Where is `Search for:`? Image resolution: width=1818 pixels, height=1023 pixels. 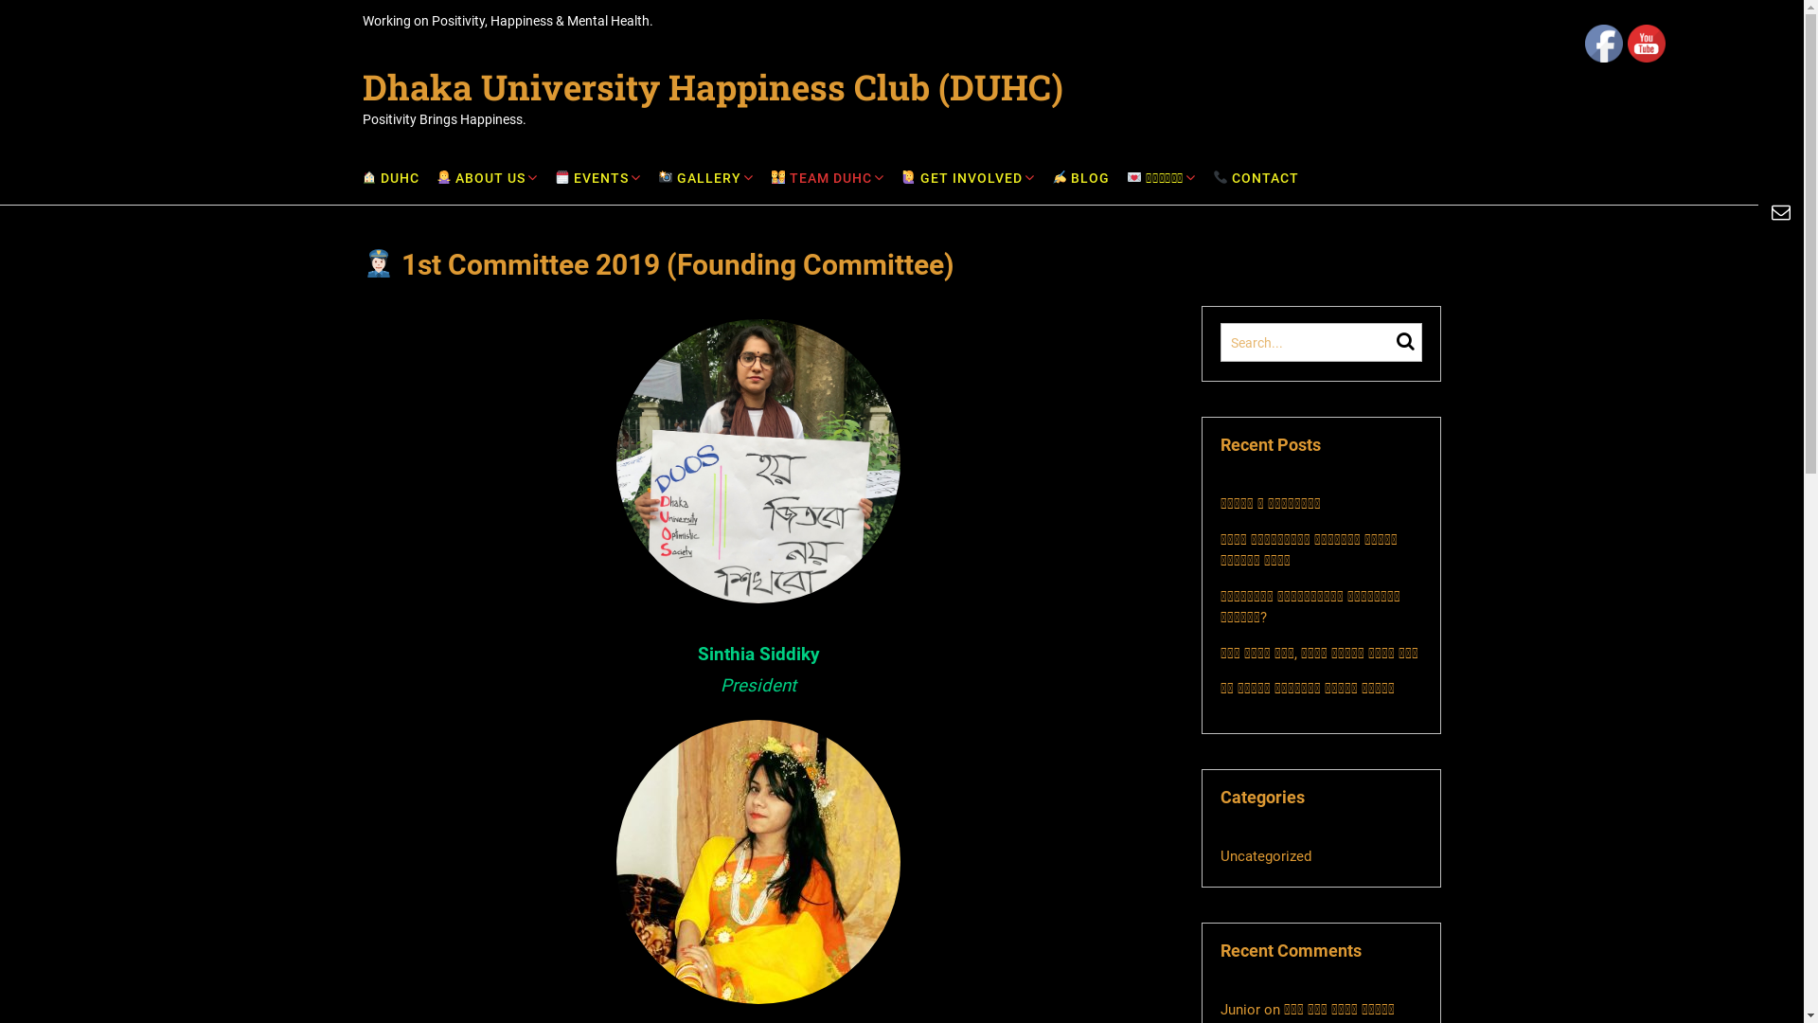 Search for: is located at coordinates (1309, 343).